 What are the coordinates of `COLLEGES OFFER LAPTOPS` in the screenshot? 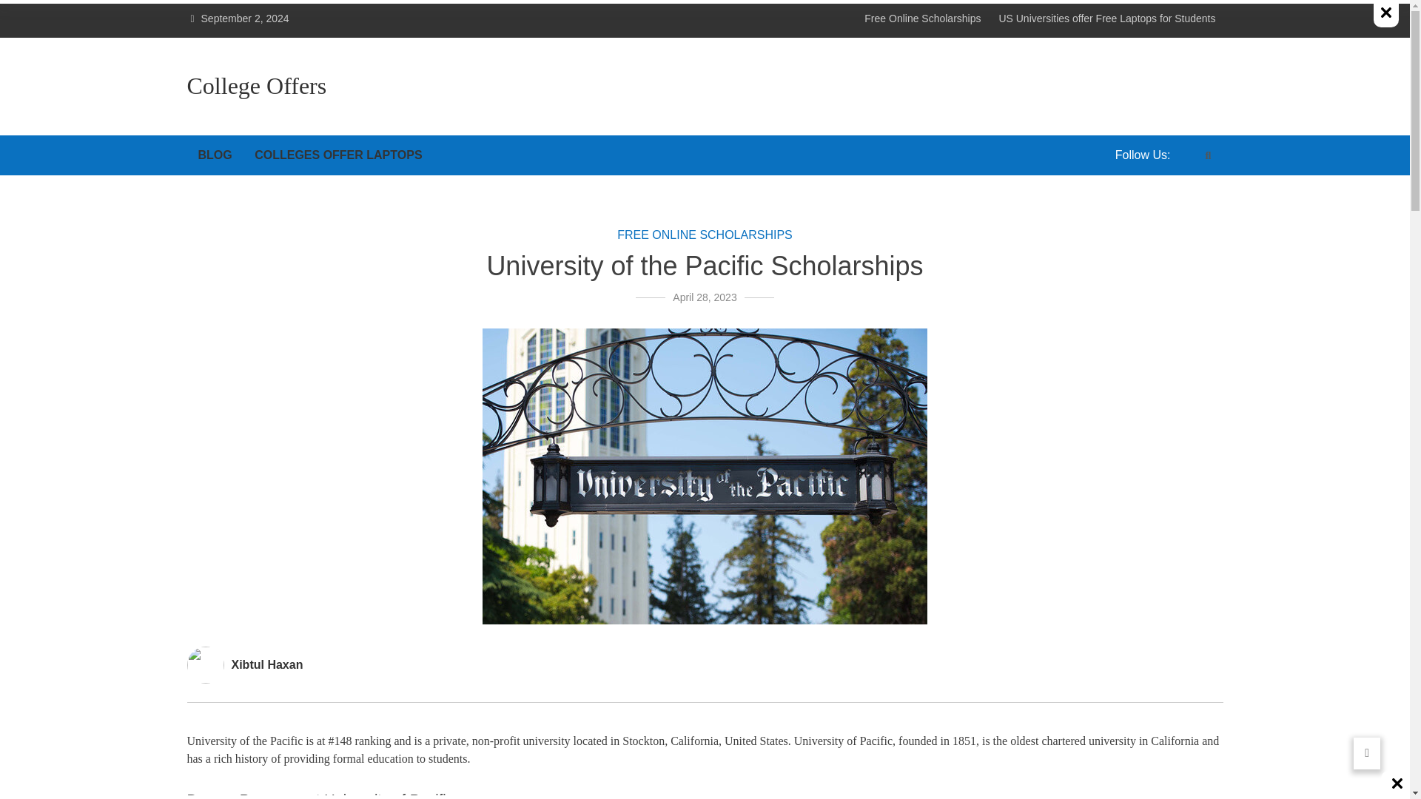 It's located at (337, 155).